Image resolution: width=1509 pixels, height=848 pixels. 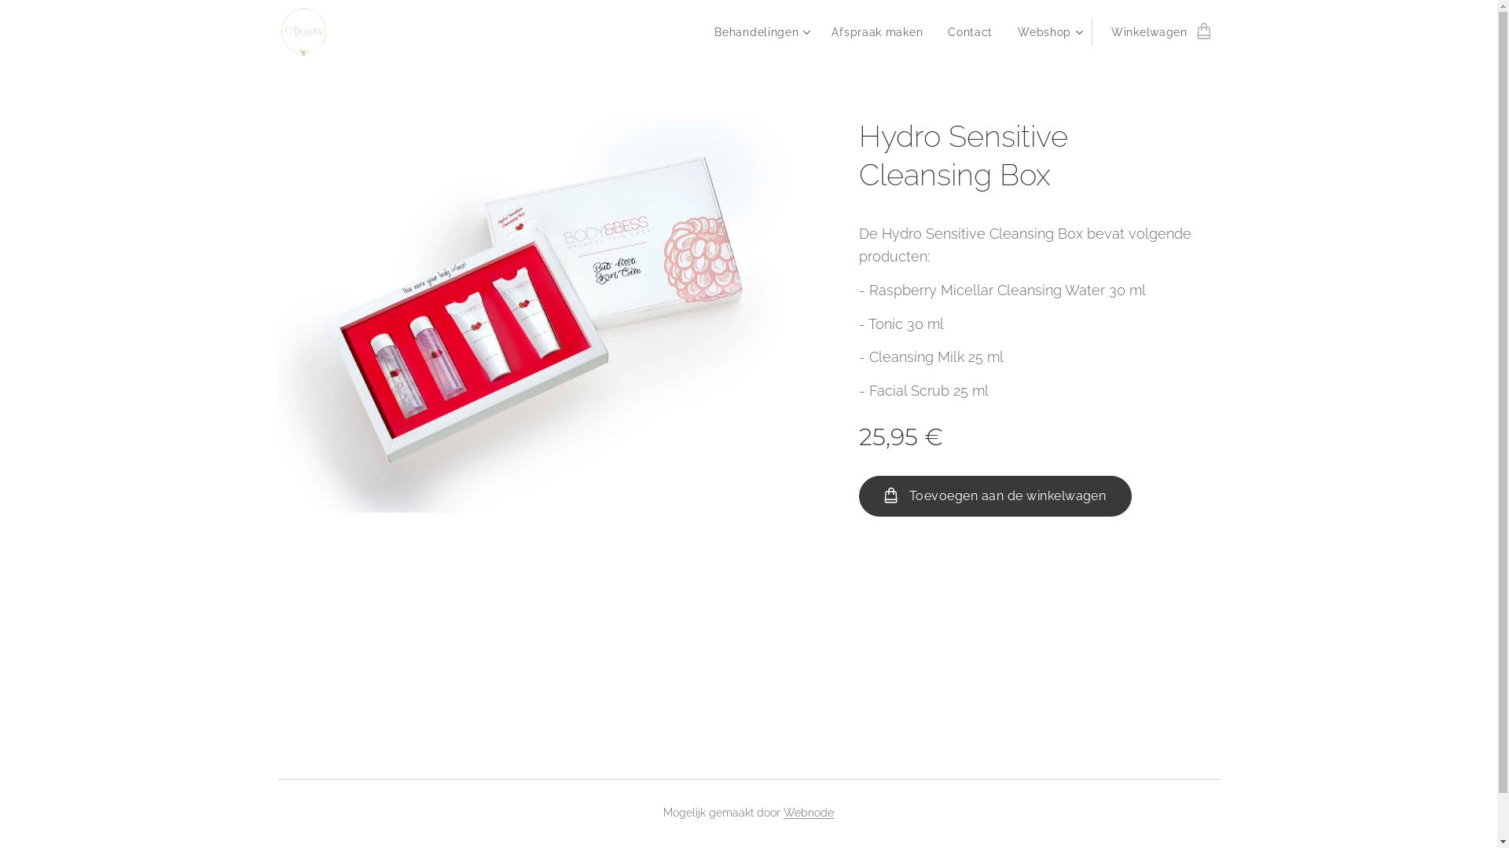 What do you see at coordinates (970, 32) in the screenshot?
I see `Contact` at bounding box center [970, 32].